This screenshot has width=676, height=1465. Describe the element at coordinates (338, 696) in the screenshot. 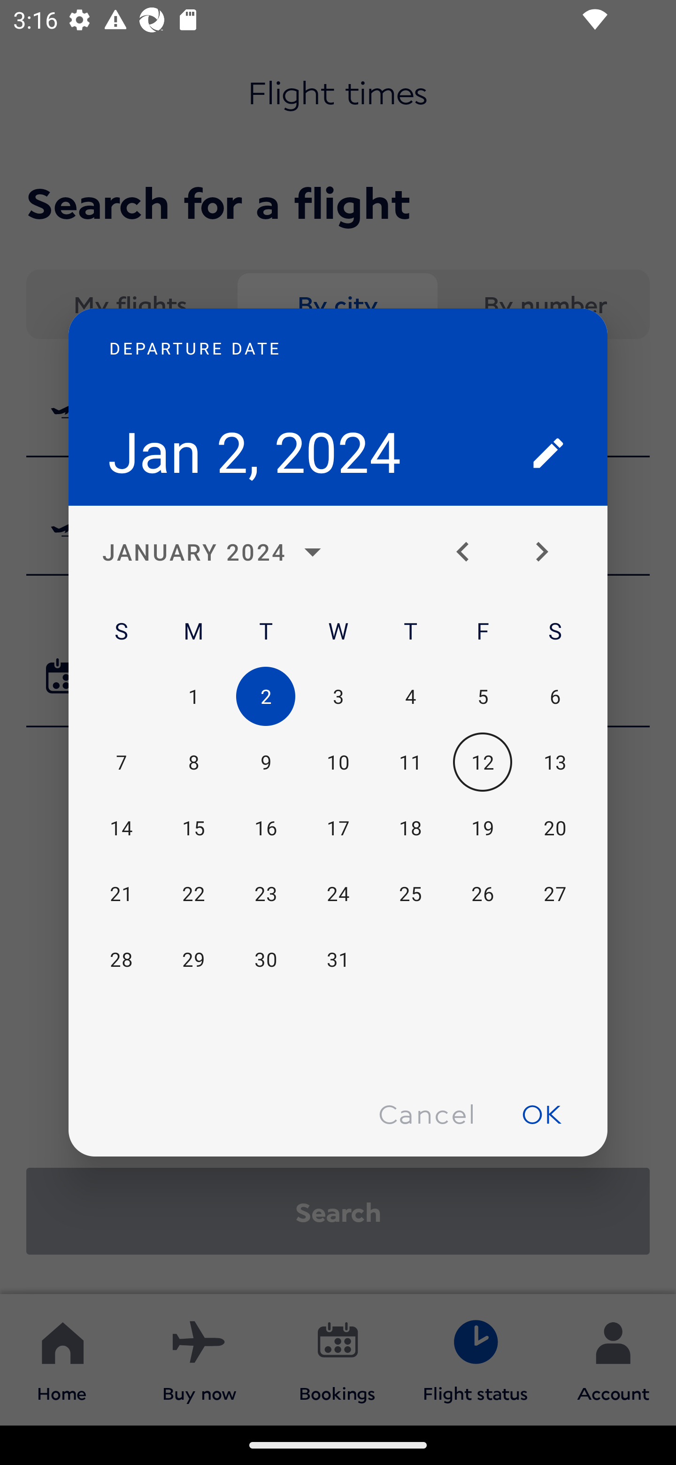

I see `3 Wed, Jan 3` at that location.